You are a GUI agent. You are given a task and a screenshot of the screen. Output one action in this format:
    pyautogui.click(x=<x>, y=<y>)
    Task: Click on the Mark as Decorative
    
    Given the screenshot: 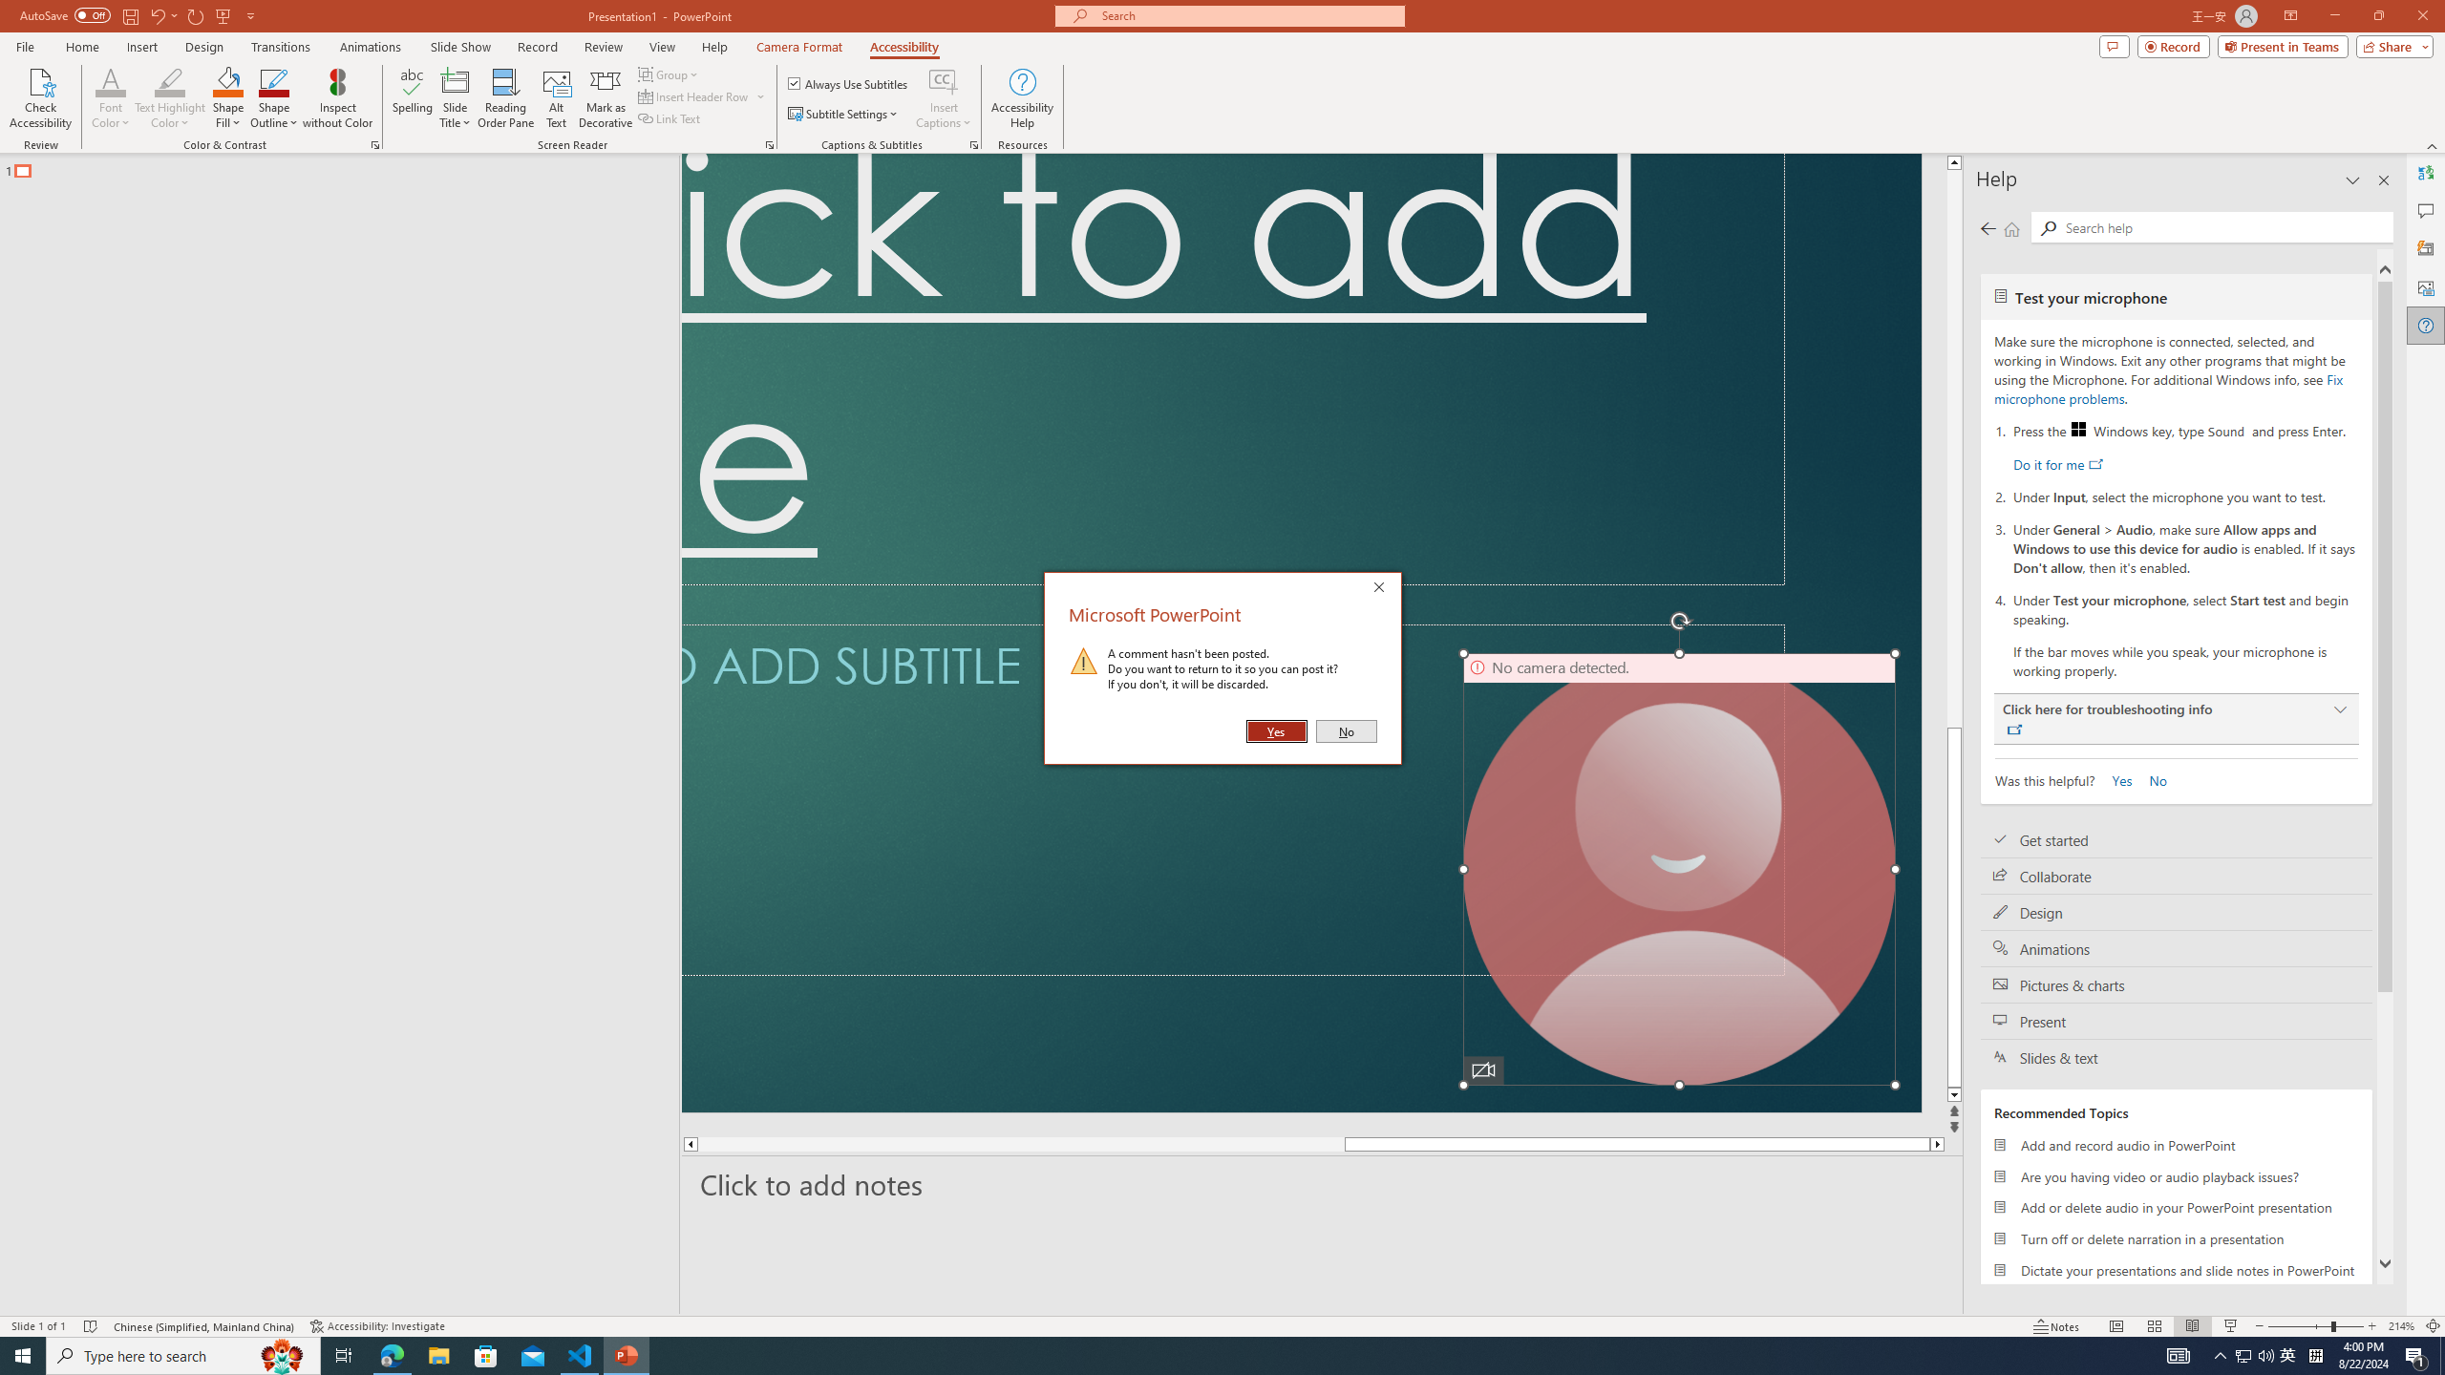 What is the action you would take?
    pyautogui.click(x=606, y=98)
    